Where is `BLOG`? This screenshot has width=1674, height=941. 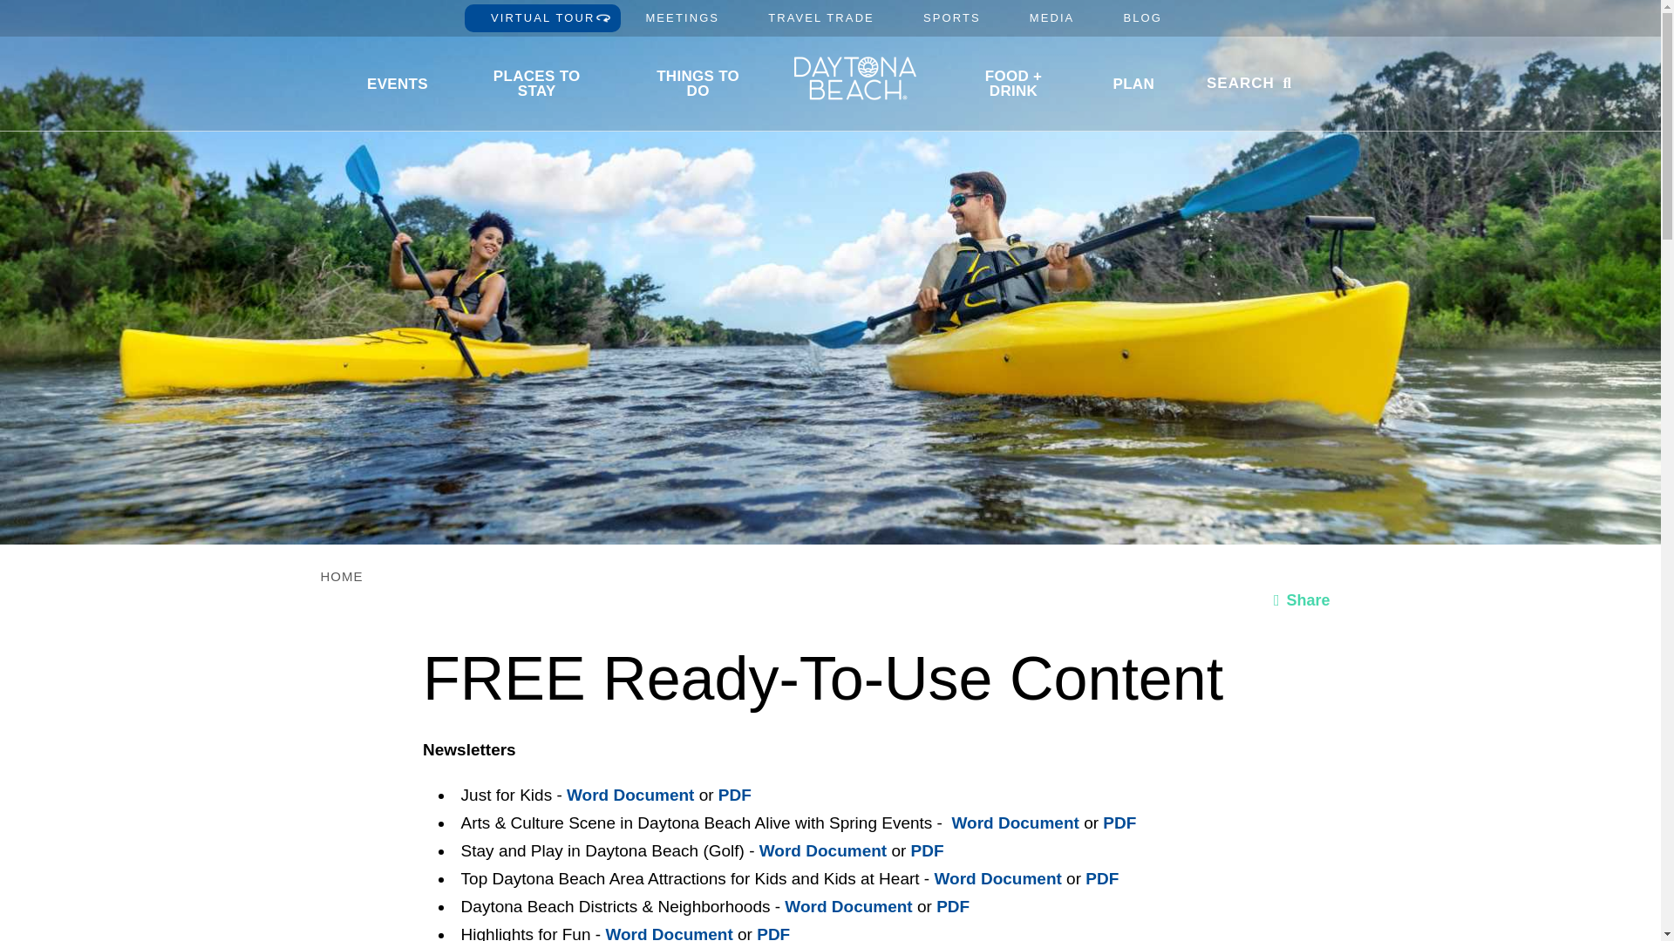 BLOG is located at coordinates (1142, 17).